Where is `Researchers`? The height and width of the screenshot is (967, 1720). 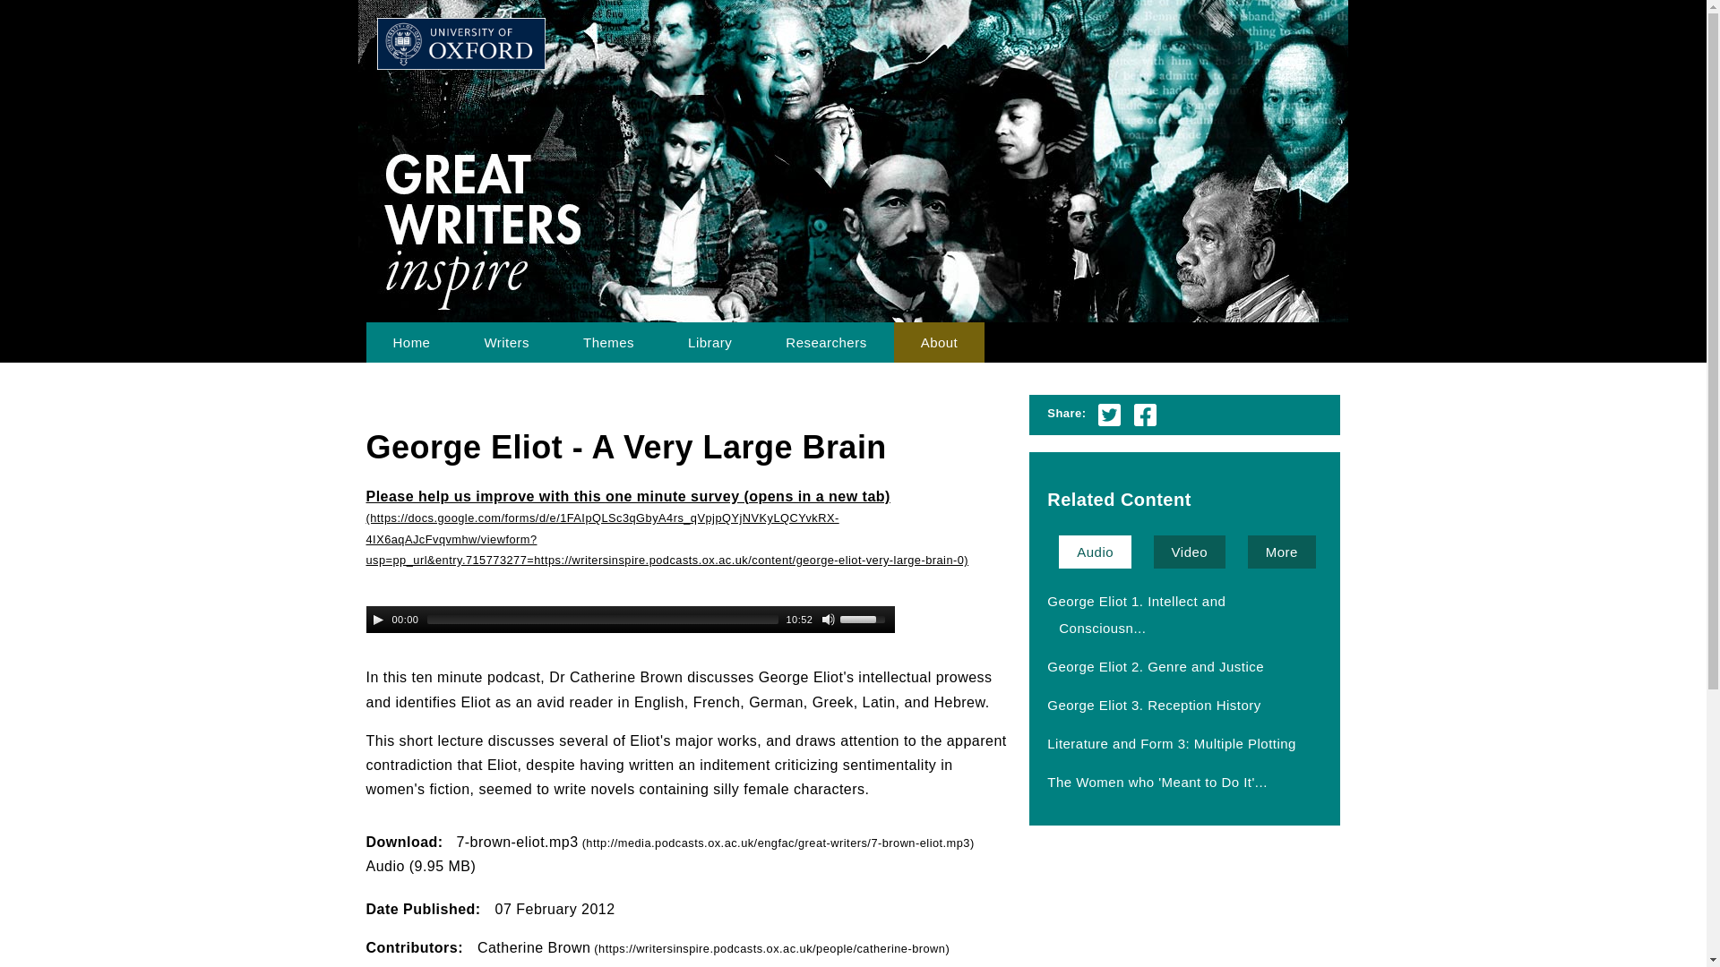 Researchers is located at coordinates (825, 342).